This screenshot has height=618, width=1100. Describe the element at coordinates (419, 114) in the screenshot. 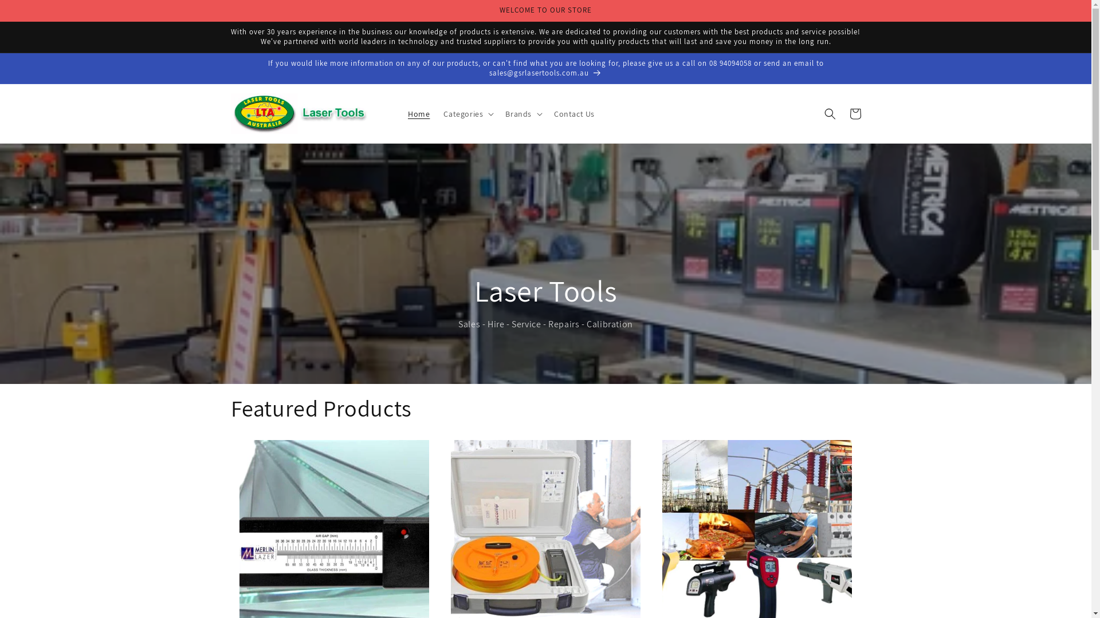

I see `Home` at that location.